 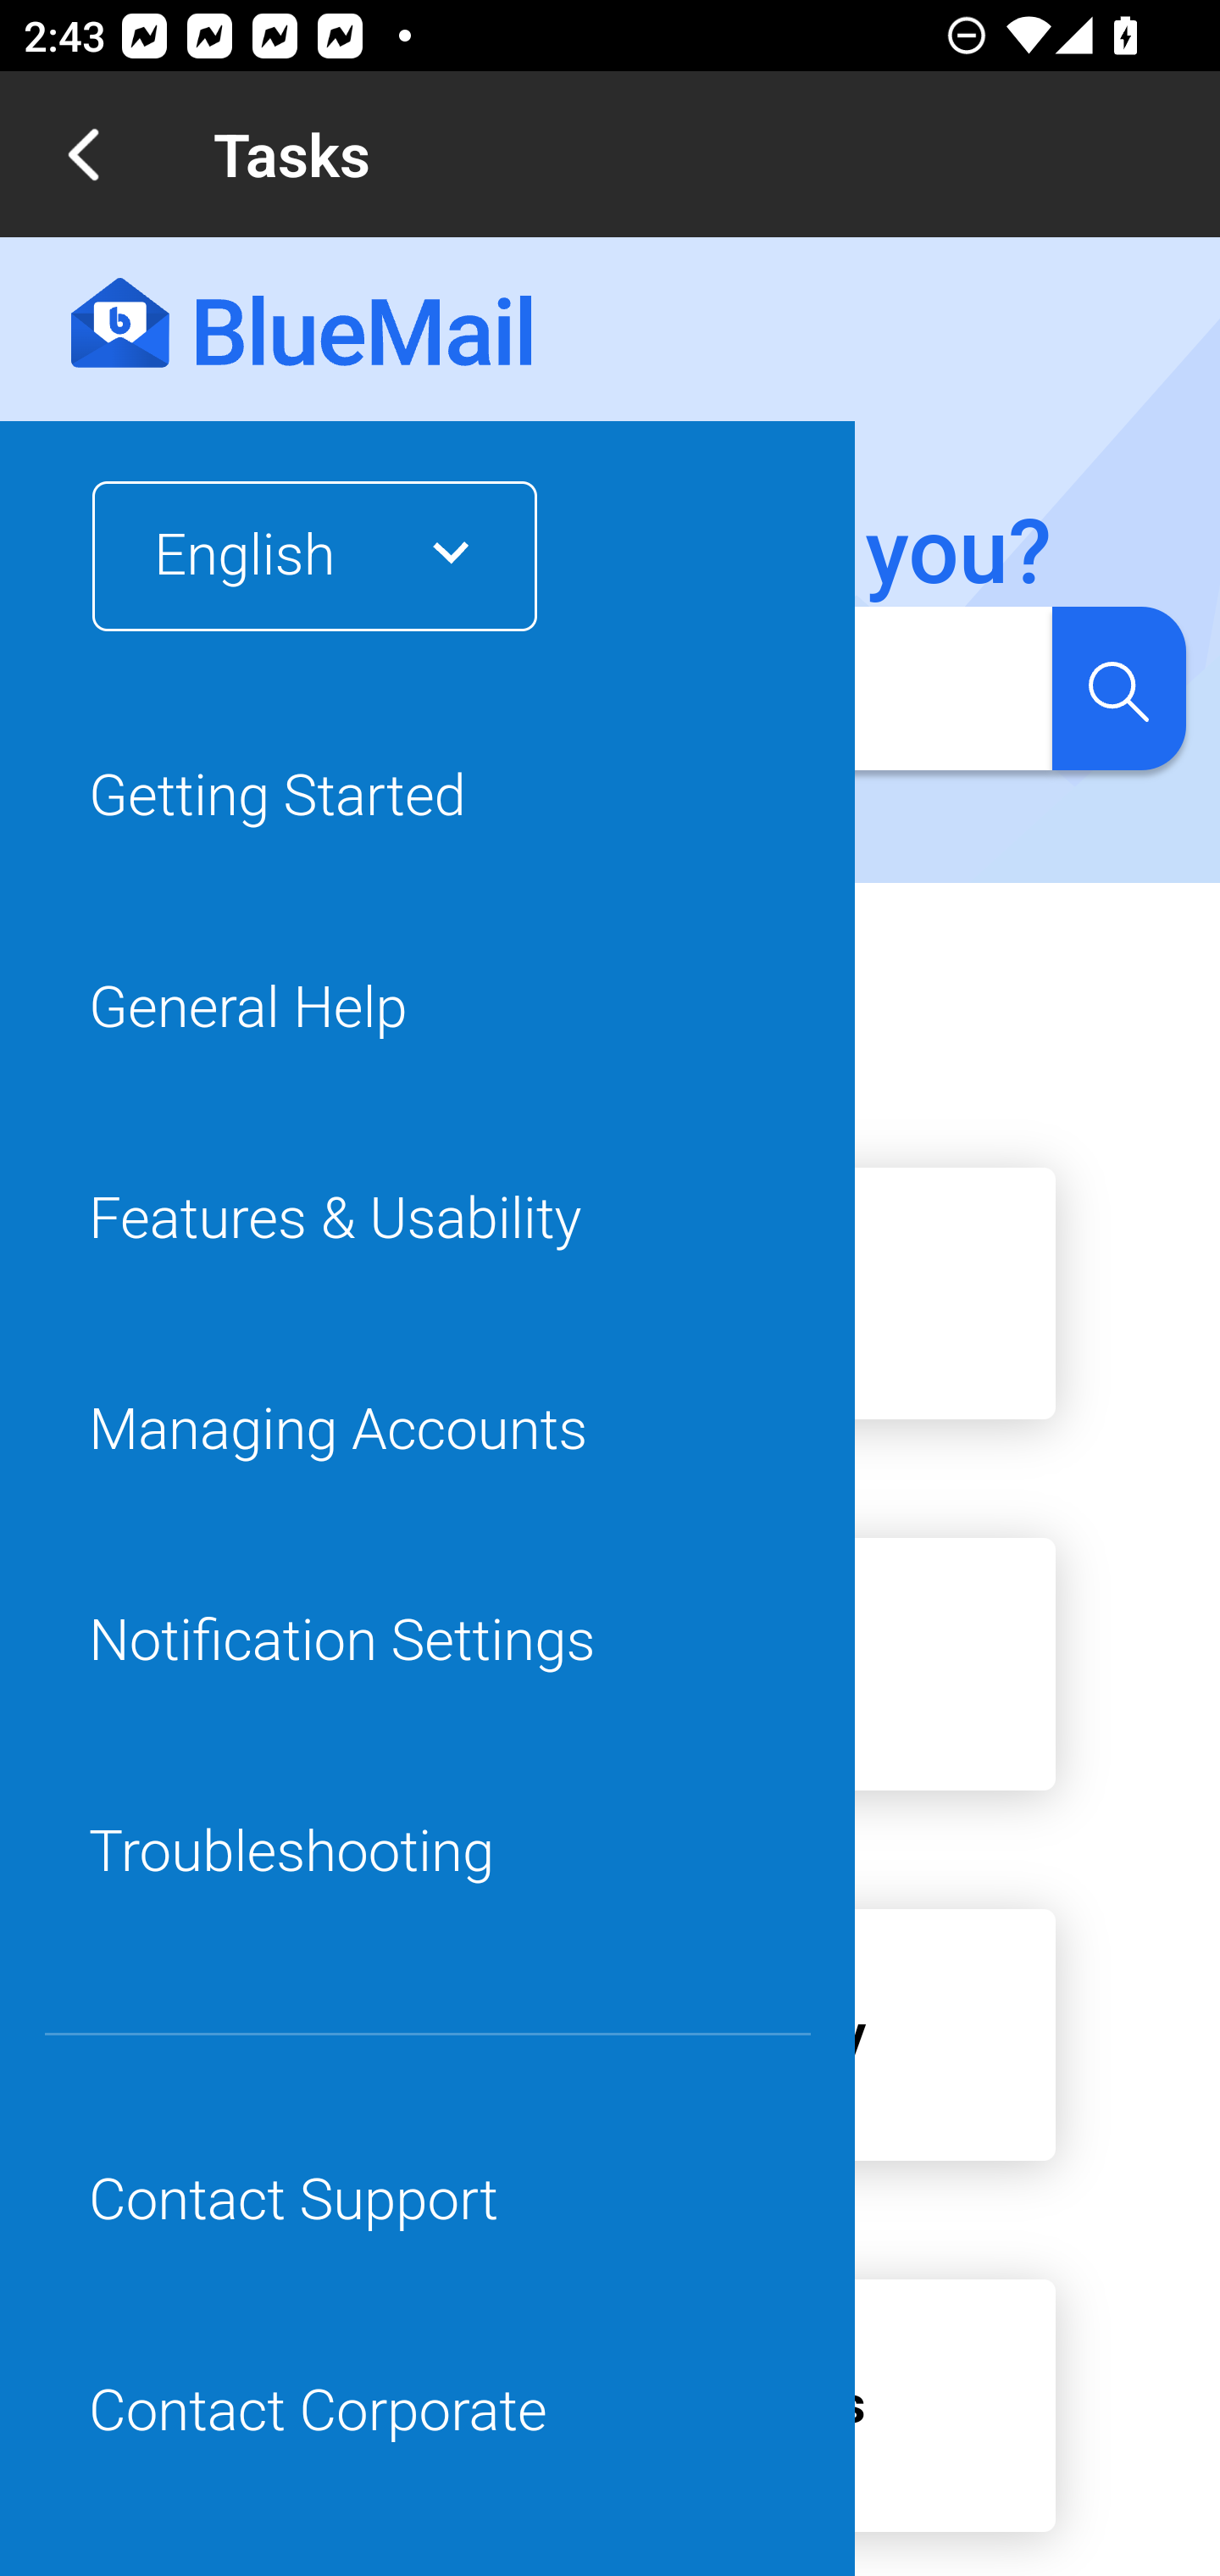 I want to click on English, so click(x=293, y=556).